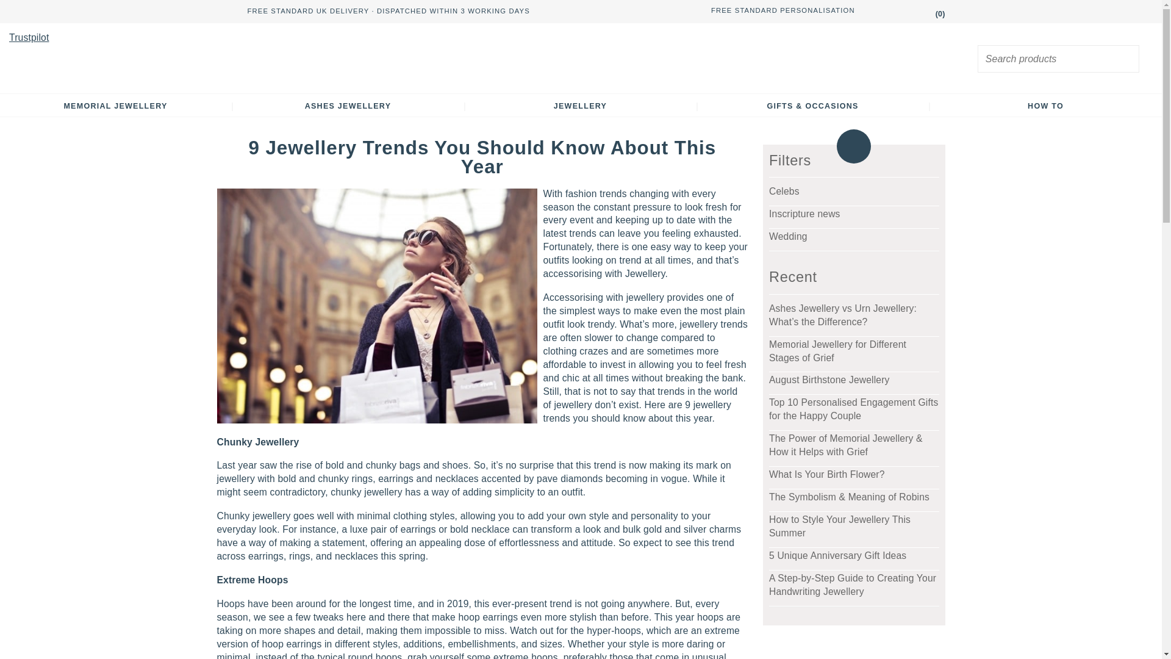 The height and width of the screenshot is (659, 1171). What do you see at coordinates (1128, 59) in the screenshot?
I see `SEARCH` at bounding box center [1128, 59].